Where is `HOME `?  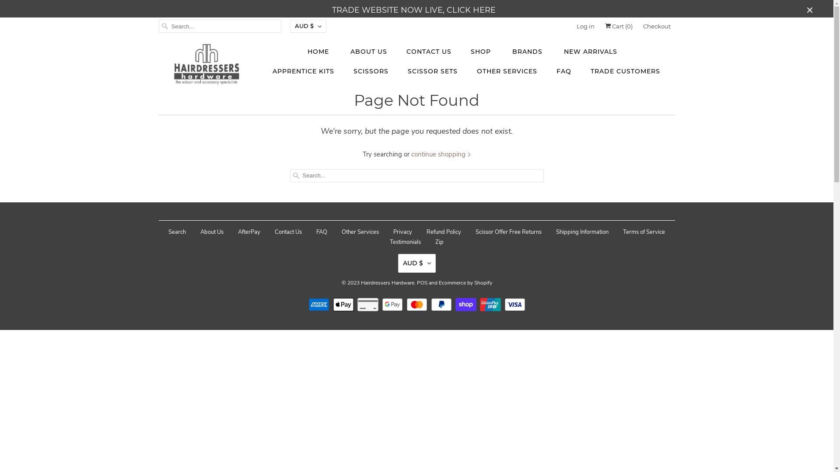 HOME  is located at coordinates (319, 52).